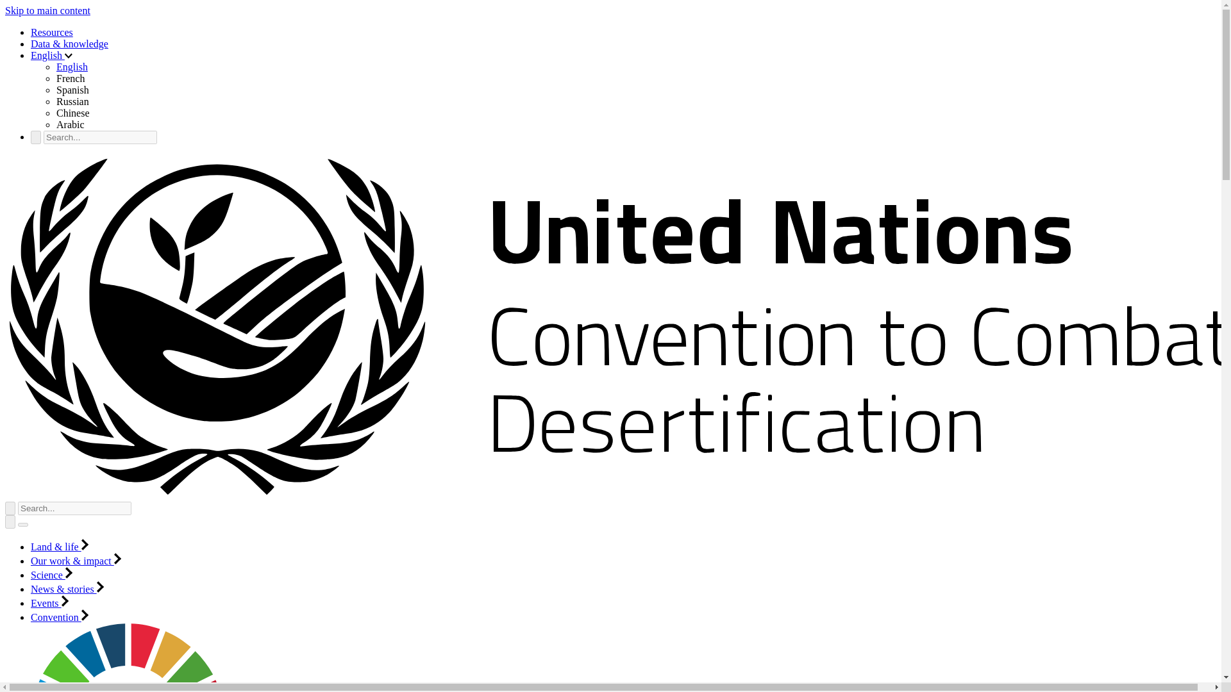  What do you see at coordinates (71, 124) in the screenshot?
I see `Arabic` at bounding box center [71, 124].